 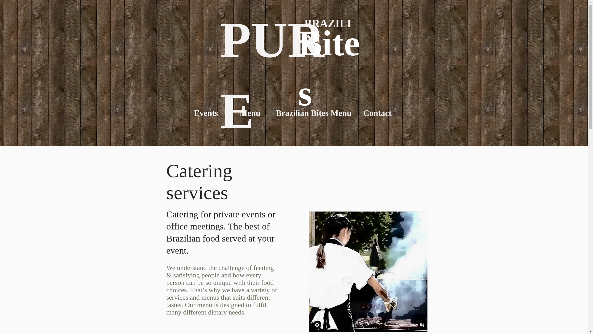 I want to click on Events, so click(x=206, y=113).